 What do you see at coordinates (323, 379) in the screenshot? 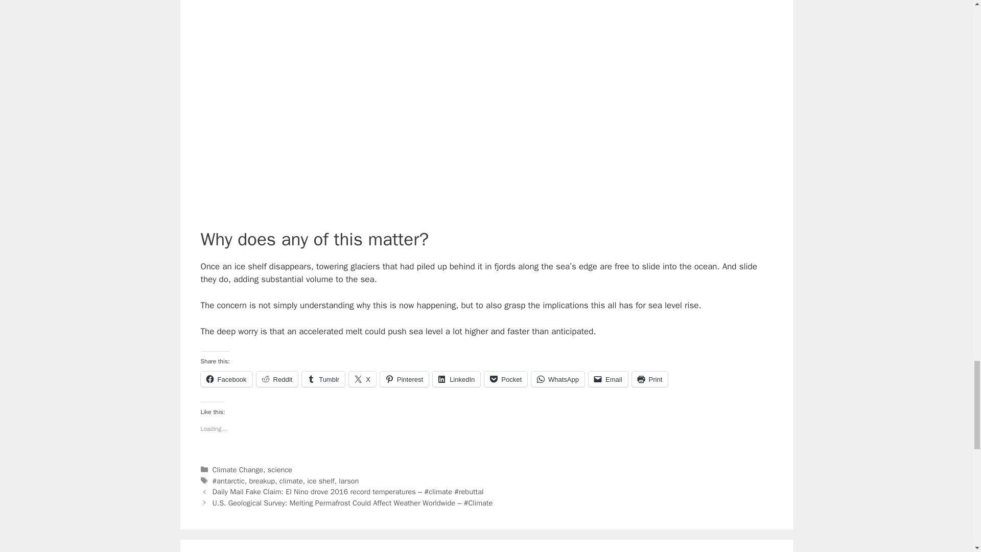
I see `Click to share on Tumblr` at bounding box center [323, 379].